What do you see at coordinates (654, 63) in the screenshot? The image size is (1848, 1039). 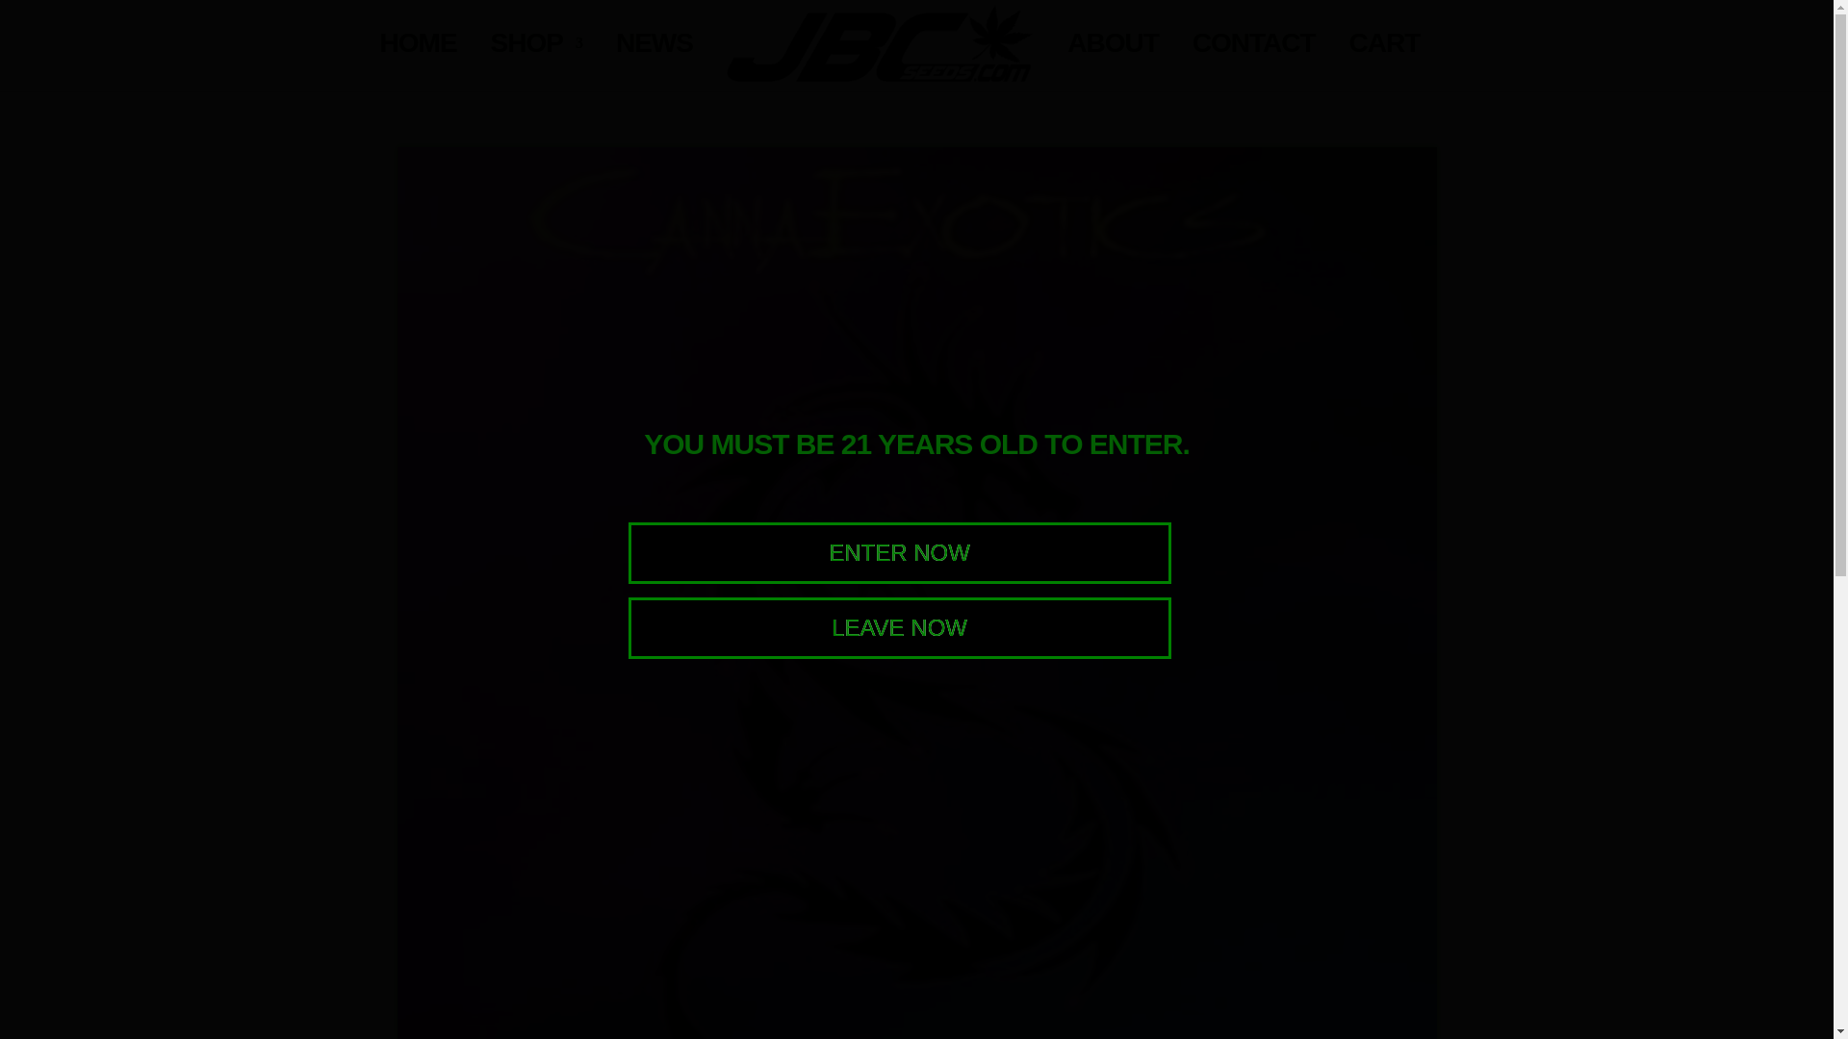 I see `NEWS` at bounding box center [654, 63].